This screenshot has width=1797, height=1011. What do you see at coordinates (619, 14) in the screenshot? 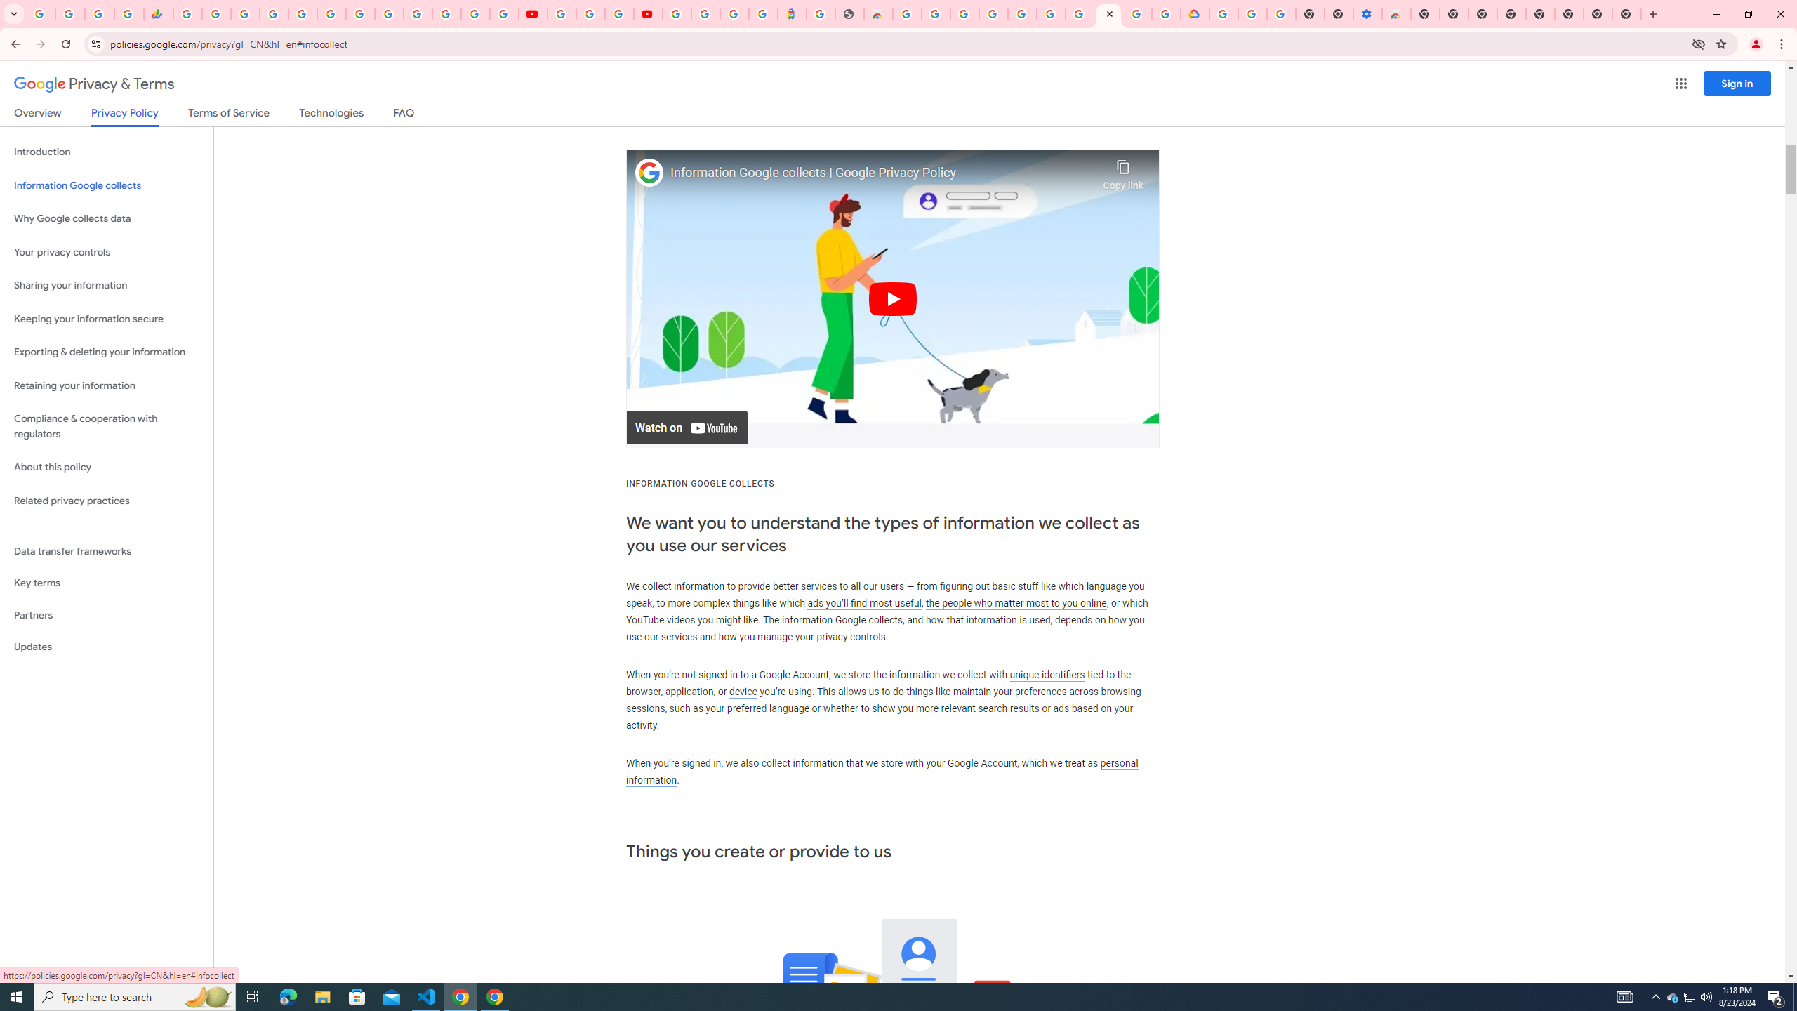
I see `Create your Google Account` at bounding box center [619, 14].